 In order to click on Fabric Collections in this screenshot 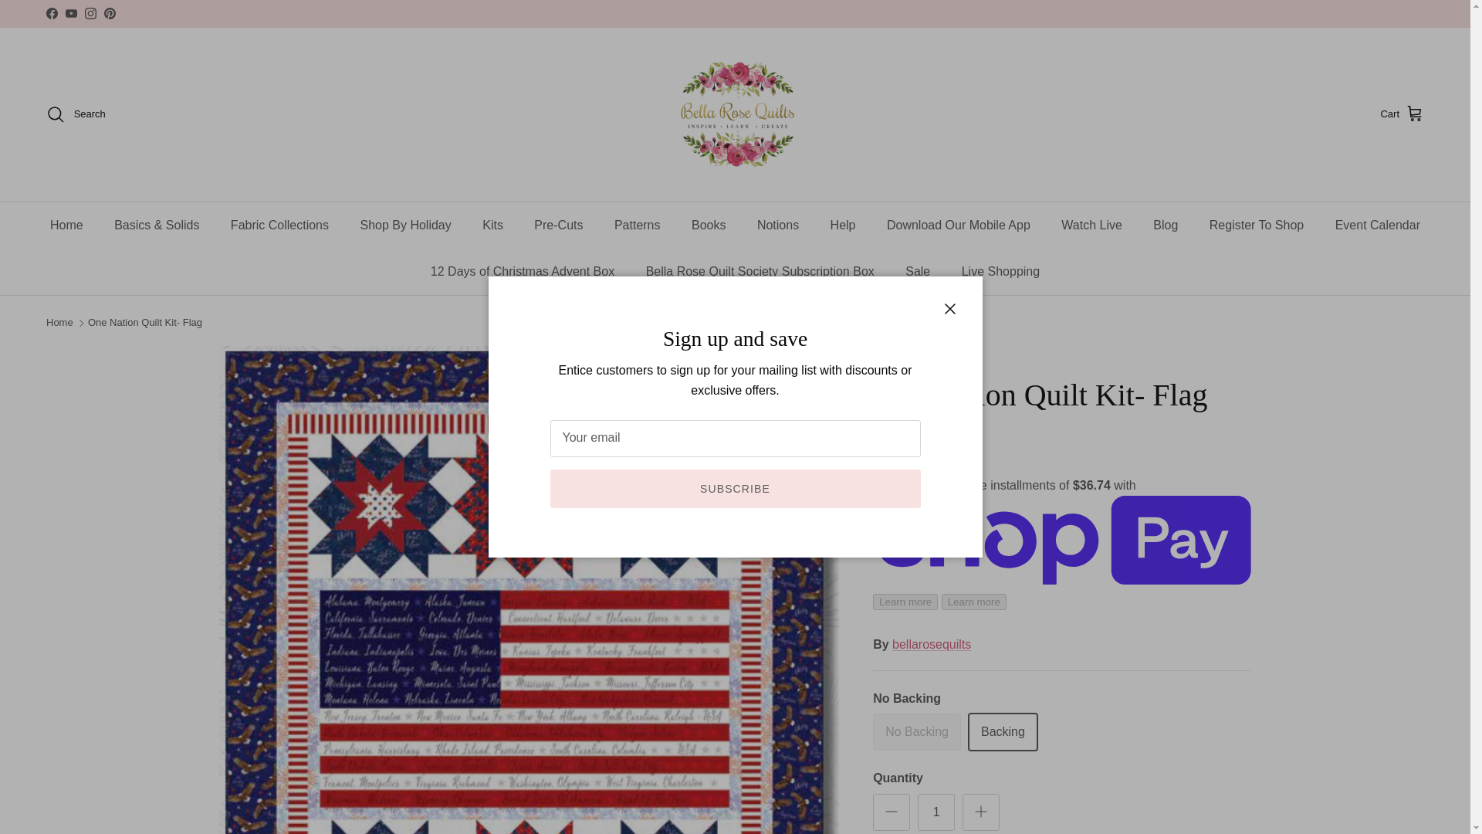, I will do `click(279, 225)`.